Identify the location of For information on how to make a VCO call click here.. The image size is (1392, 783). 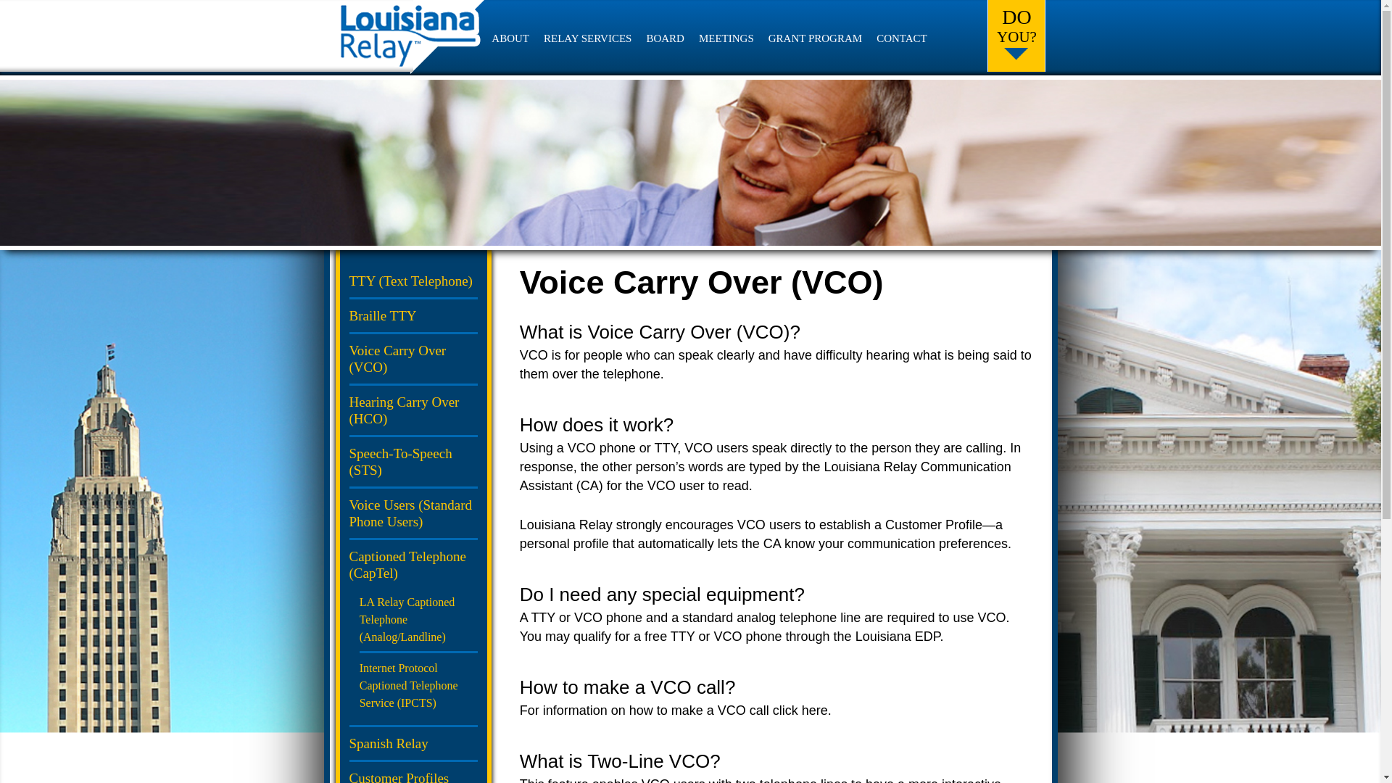
(675, 710).